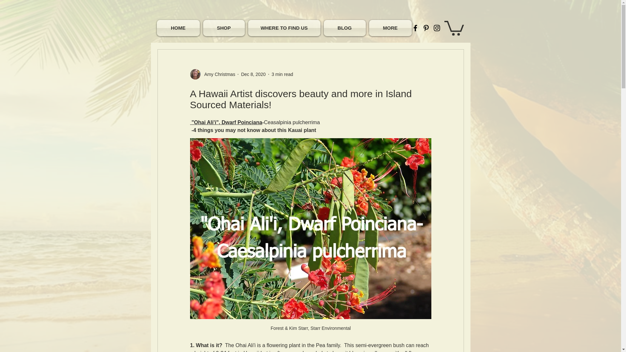 The image size is (626, 352). What do you see at coordinates (282, 74) in the screenshot?
I see `3 min read` at bounding box center [282, 74].